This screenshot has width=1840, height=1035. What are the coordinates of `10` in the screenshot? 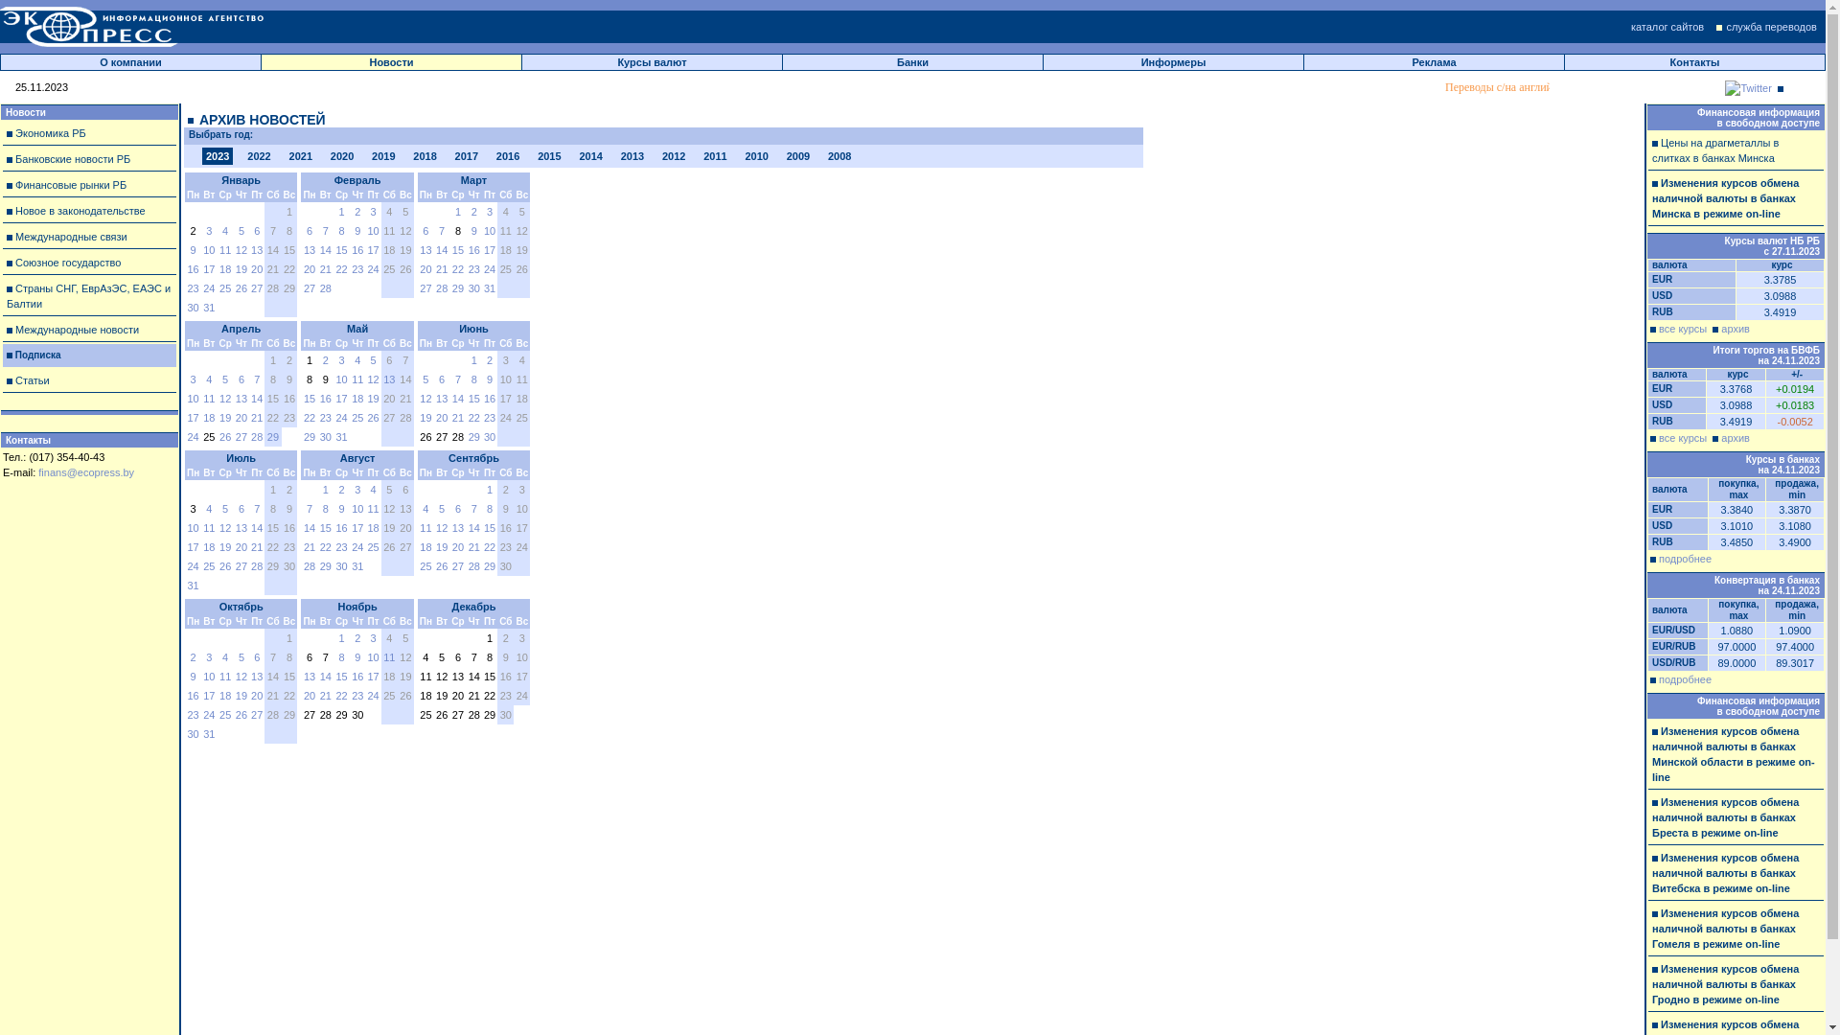 It's located at (209, 250).